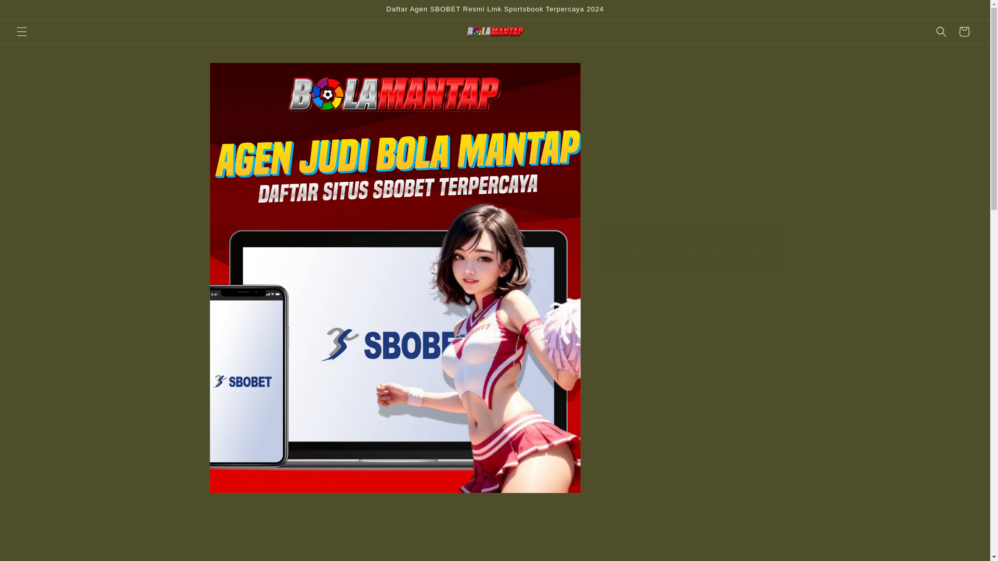 This screenshot has width=998, height=561. Describe the element at coordinates (240, 74) in the screenshot. I see `Skip to product information` at that location.